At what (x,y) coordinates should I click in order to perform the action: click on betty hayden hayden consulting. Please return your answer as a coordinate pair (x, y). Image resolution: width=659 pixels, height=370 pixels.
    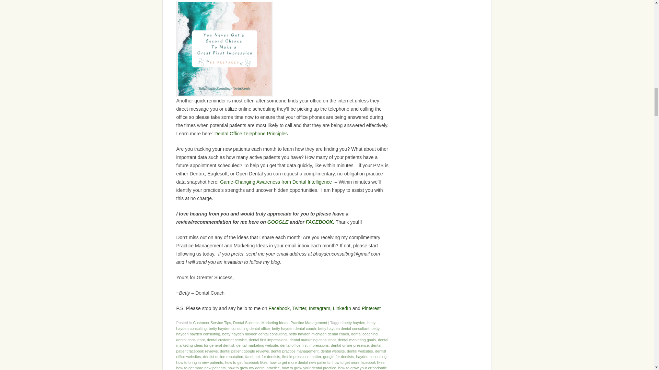
    Looking at the image, I should click on (278, 331).